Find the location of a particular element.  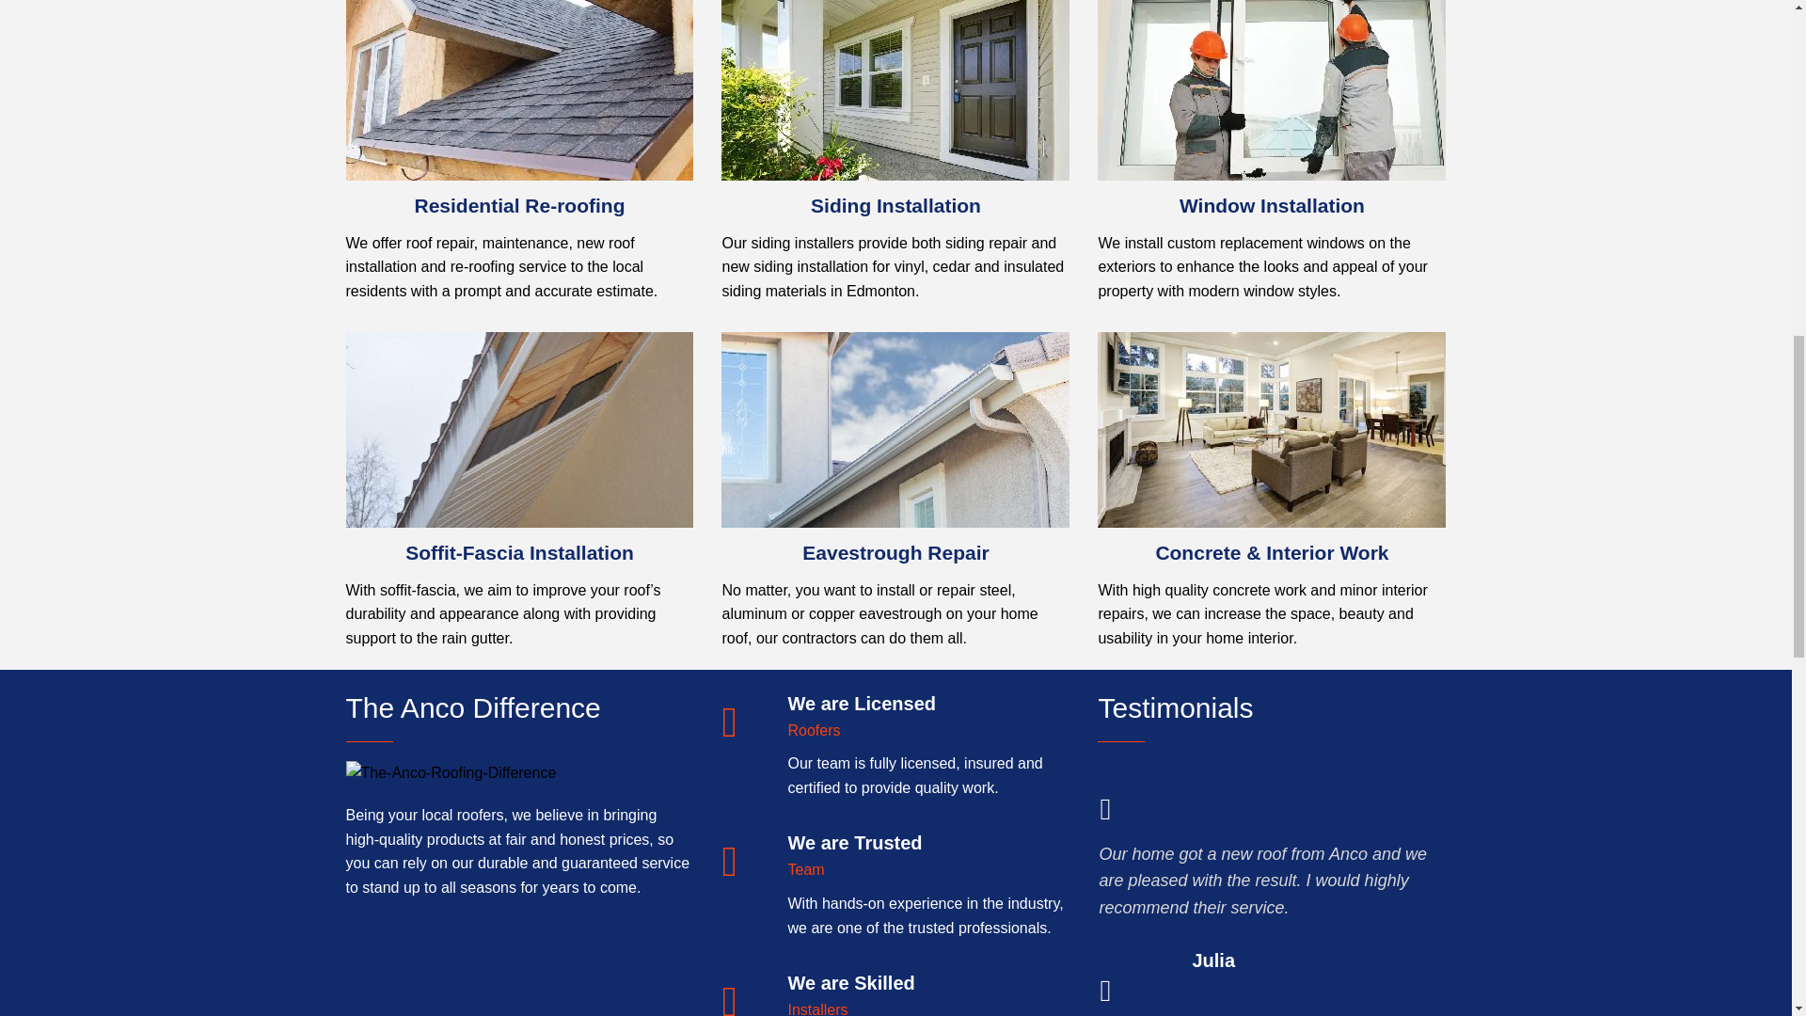

Eavestrough Repair is located at coordinates (895, 429).